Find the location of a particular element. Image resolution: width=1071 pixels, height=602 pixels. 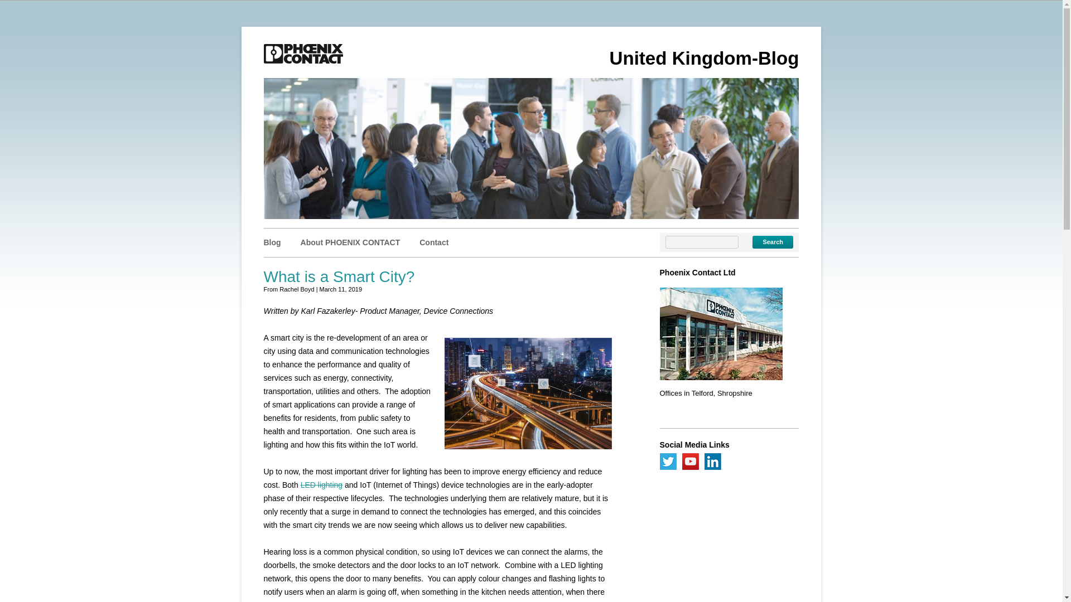

Blog is located at coordinates (272, 242).